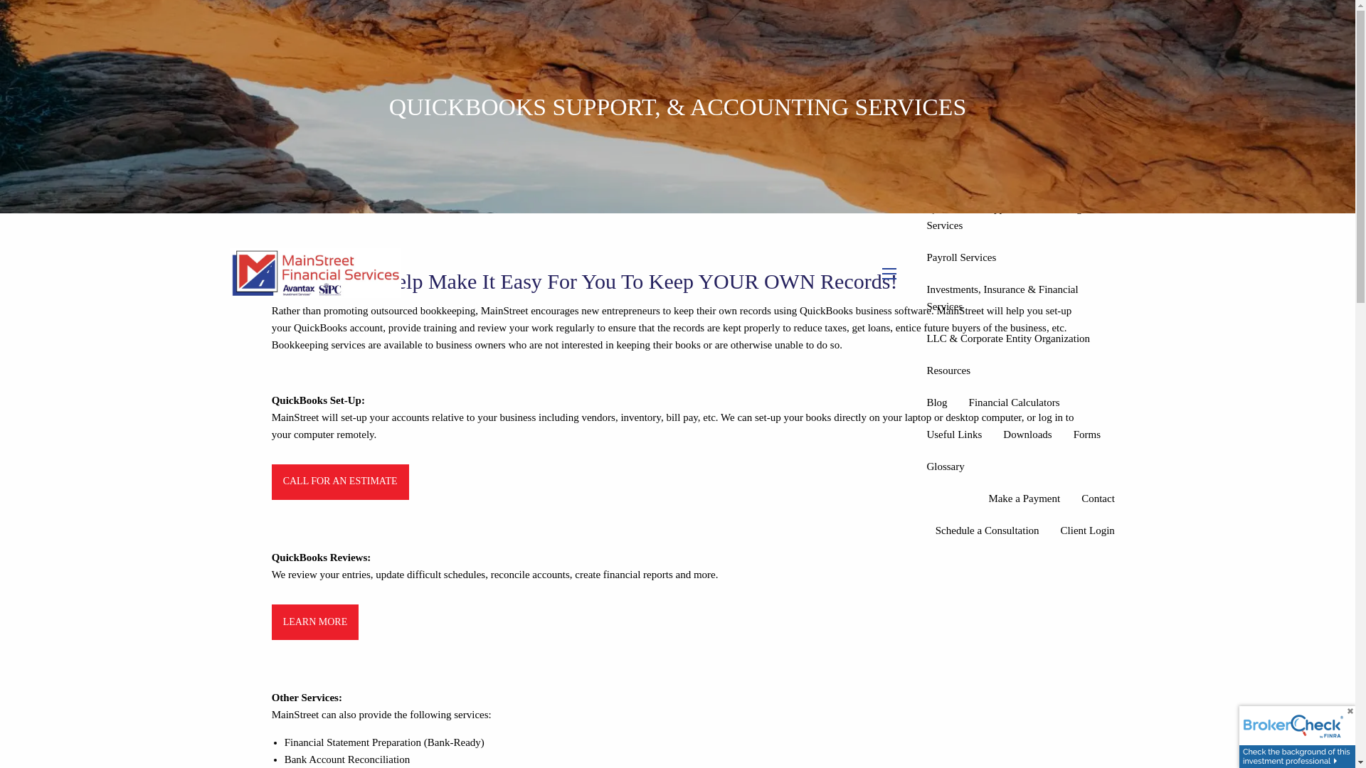  Describe the element at coordinates (1098, 498) in the screenshot. I see `Contact` at that location.